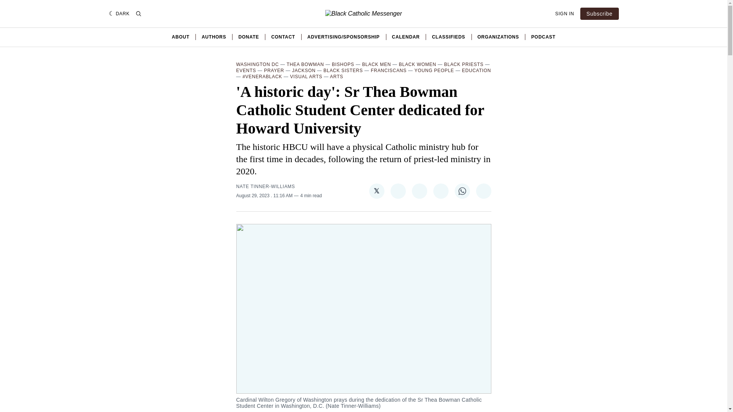 This screenshot has height=412, width=733. I want to click on Share on LinkedIn, so click(441, 191).